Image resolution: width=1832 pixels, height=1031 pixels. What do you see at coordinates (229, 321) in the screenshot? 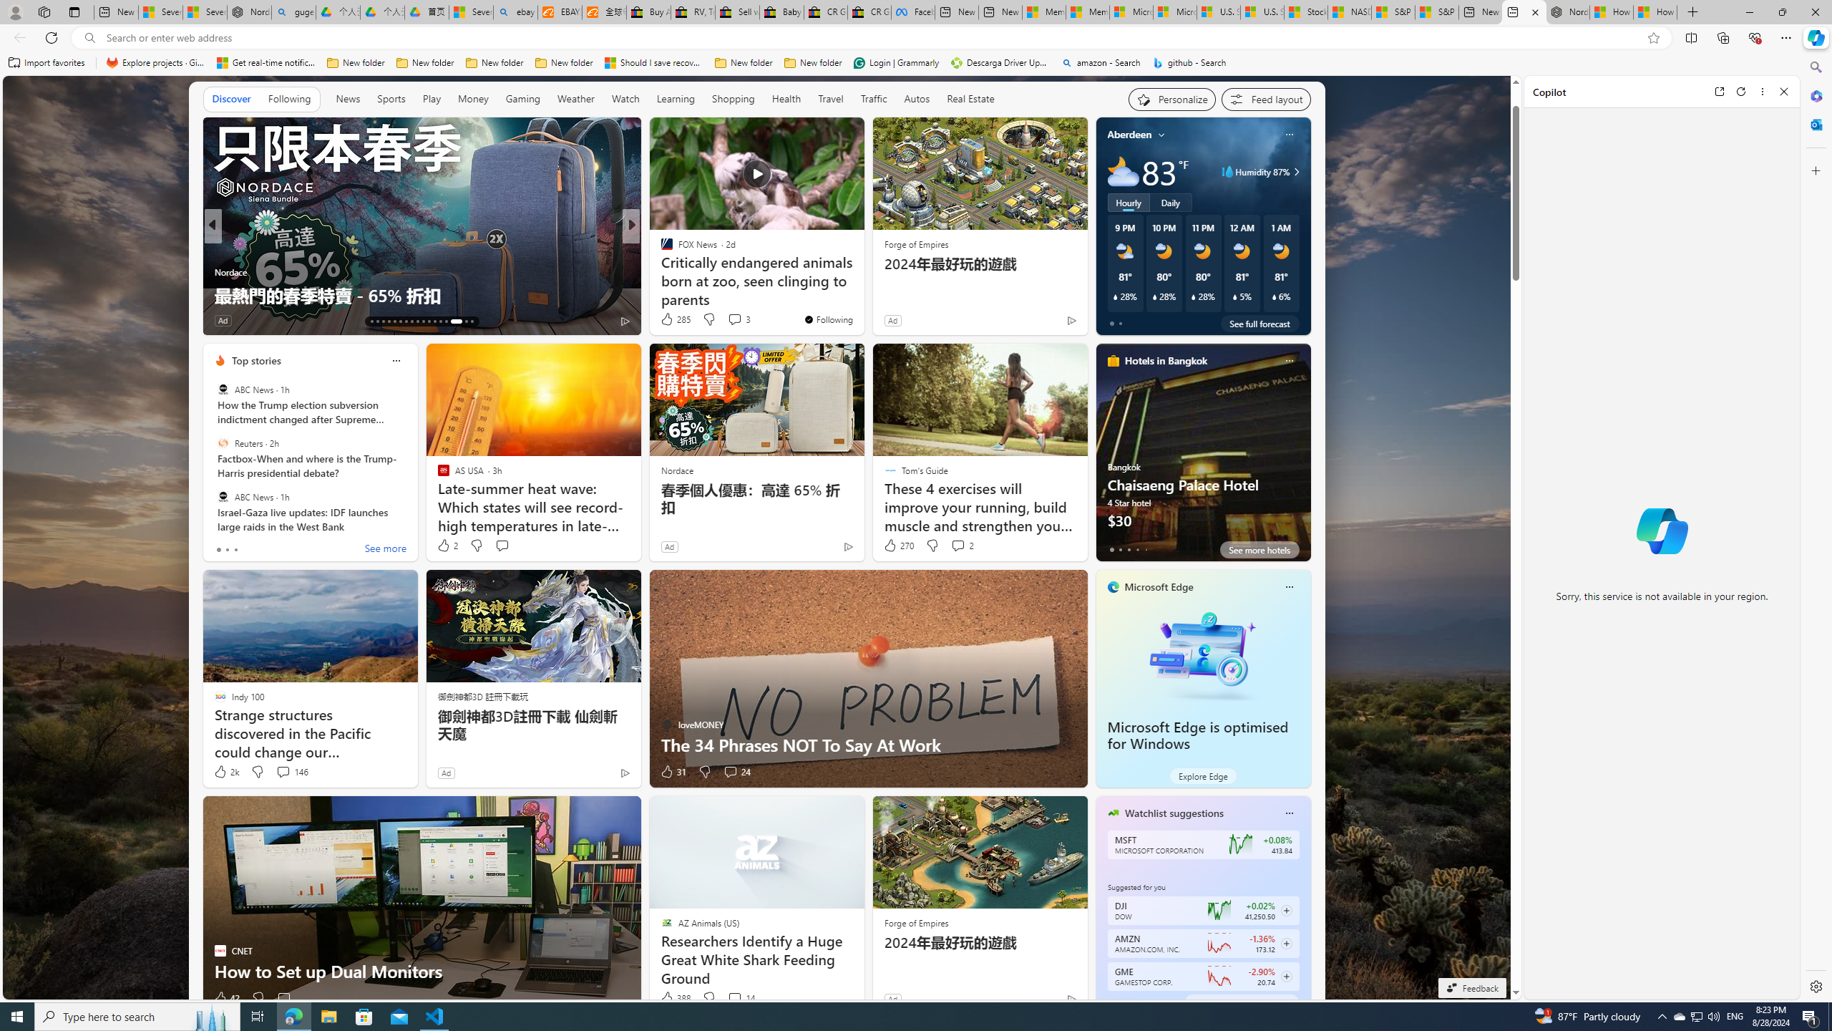
I see `243 Like` at bounding box center [229, 321].